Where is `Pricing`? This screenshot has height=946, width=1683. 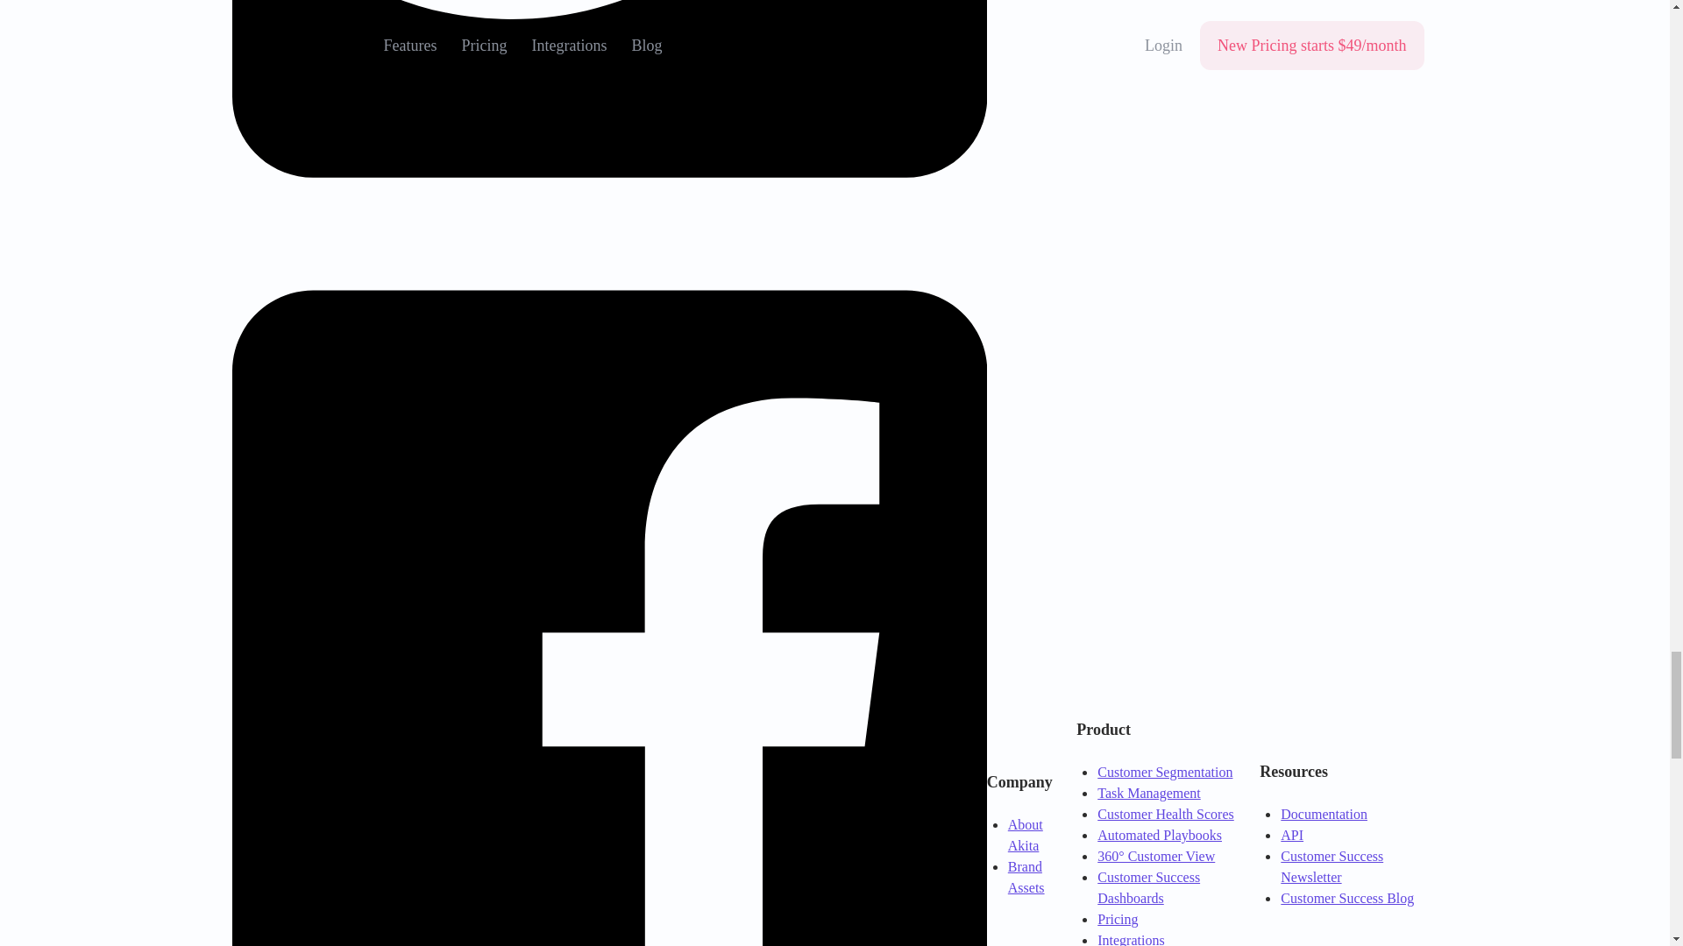
Pricing is located at coordinates (1117, 920).